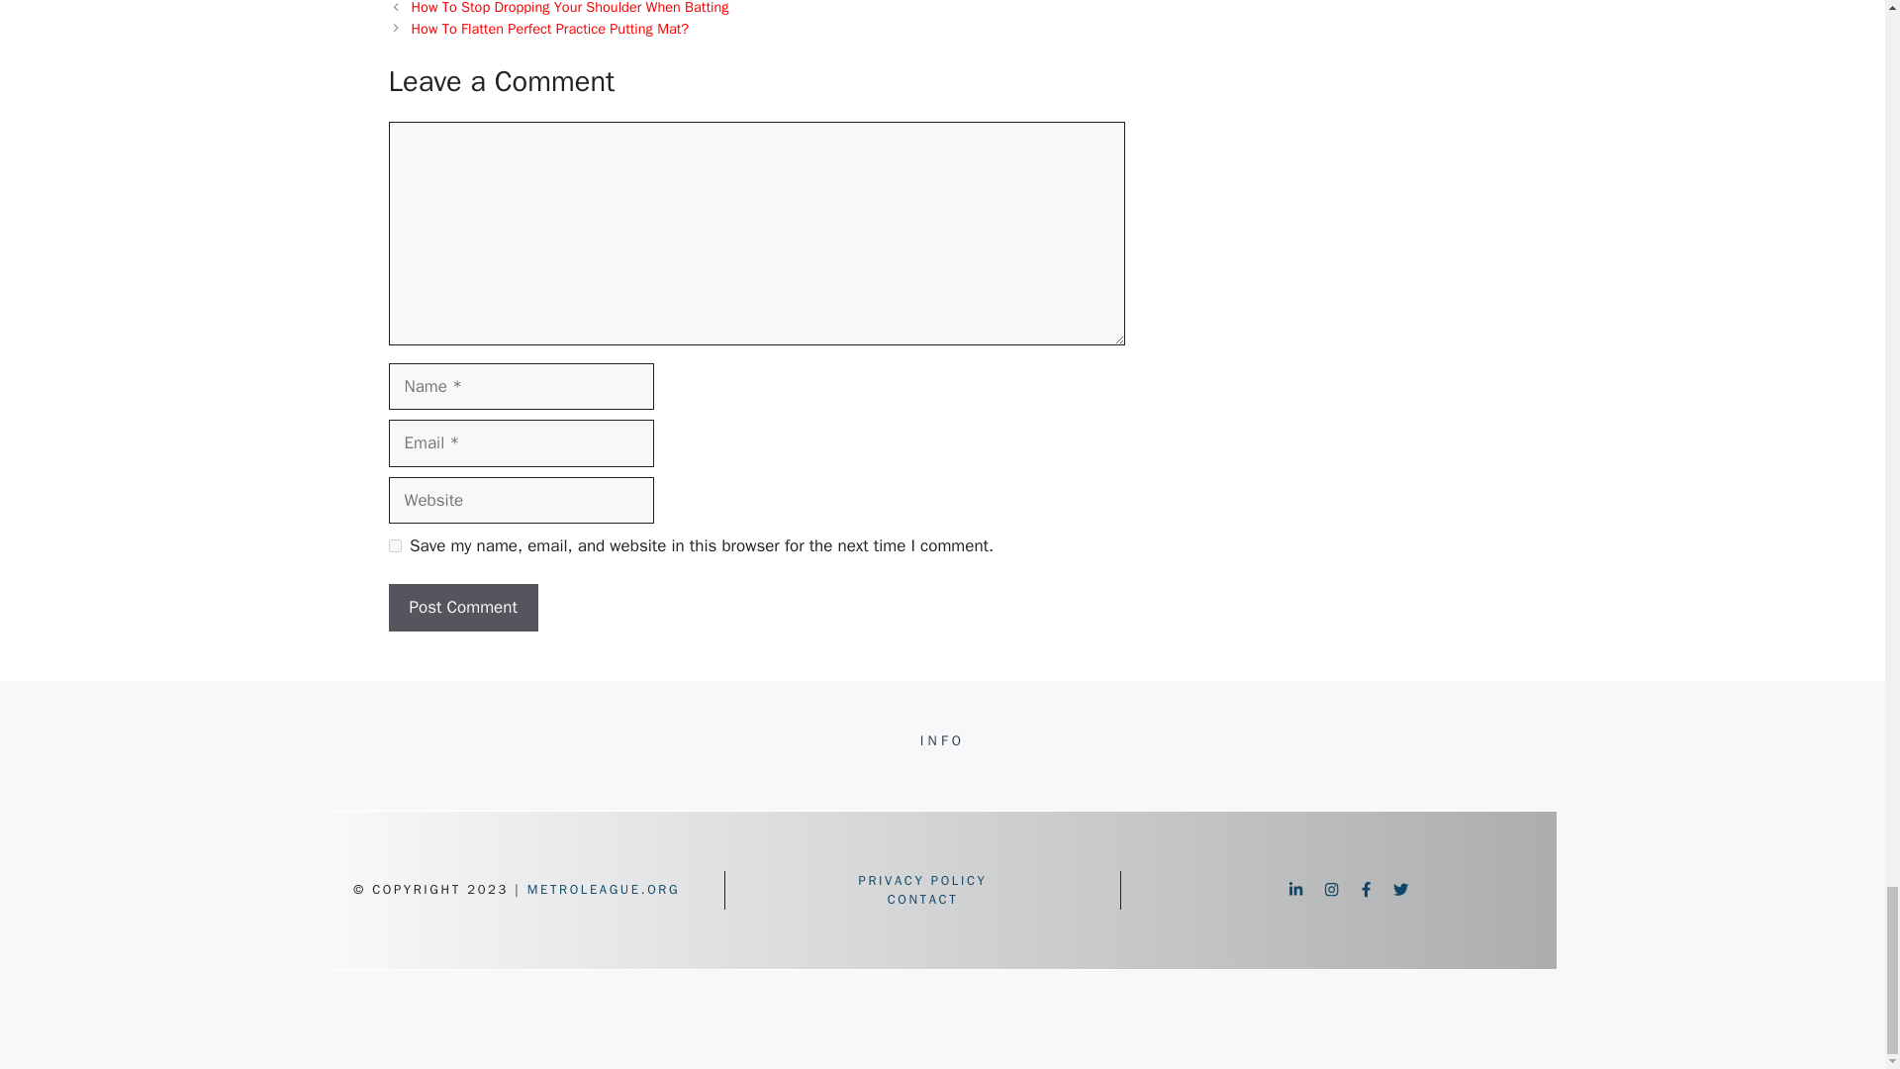  I want to click on How To Stop Dropping Your Shoulder When Batting, so click(570, 8).